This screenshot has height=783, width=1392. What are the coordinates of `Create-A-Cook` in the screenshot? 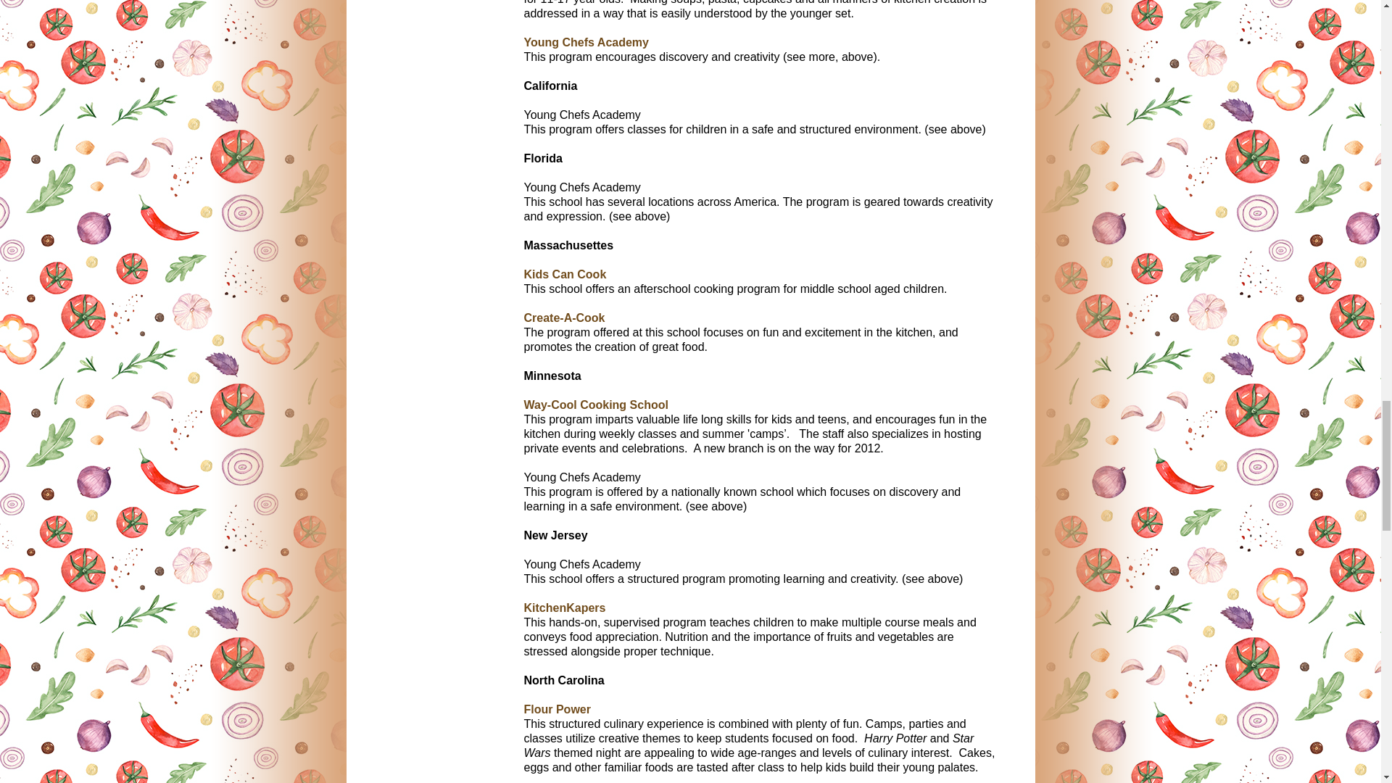 It's located at (563, 318).